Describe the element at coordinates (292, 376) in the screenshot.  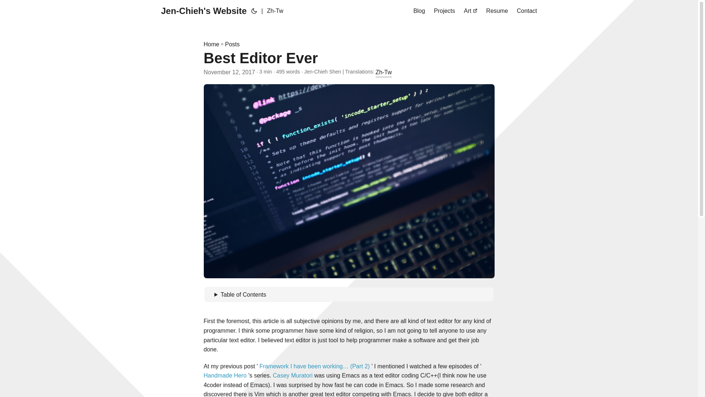
I see `Casey Muratori` at that location.